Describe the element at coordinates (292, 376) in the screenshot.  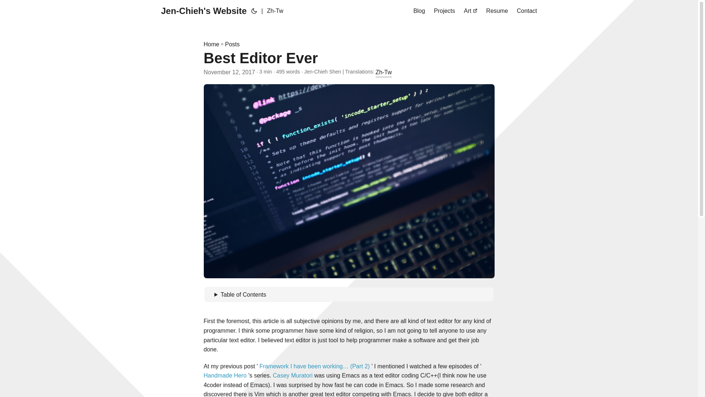
I see `Casey Muratori` at that location.